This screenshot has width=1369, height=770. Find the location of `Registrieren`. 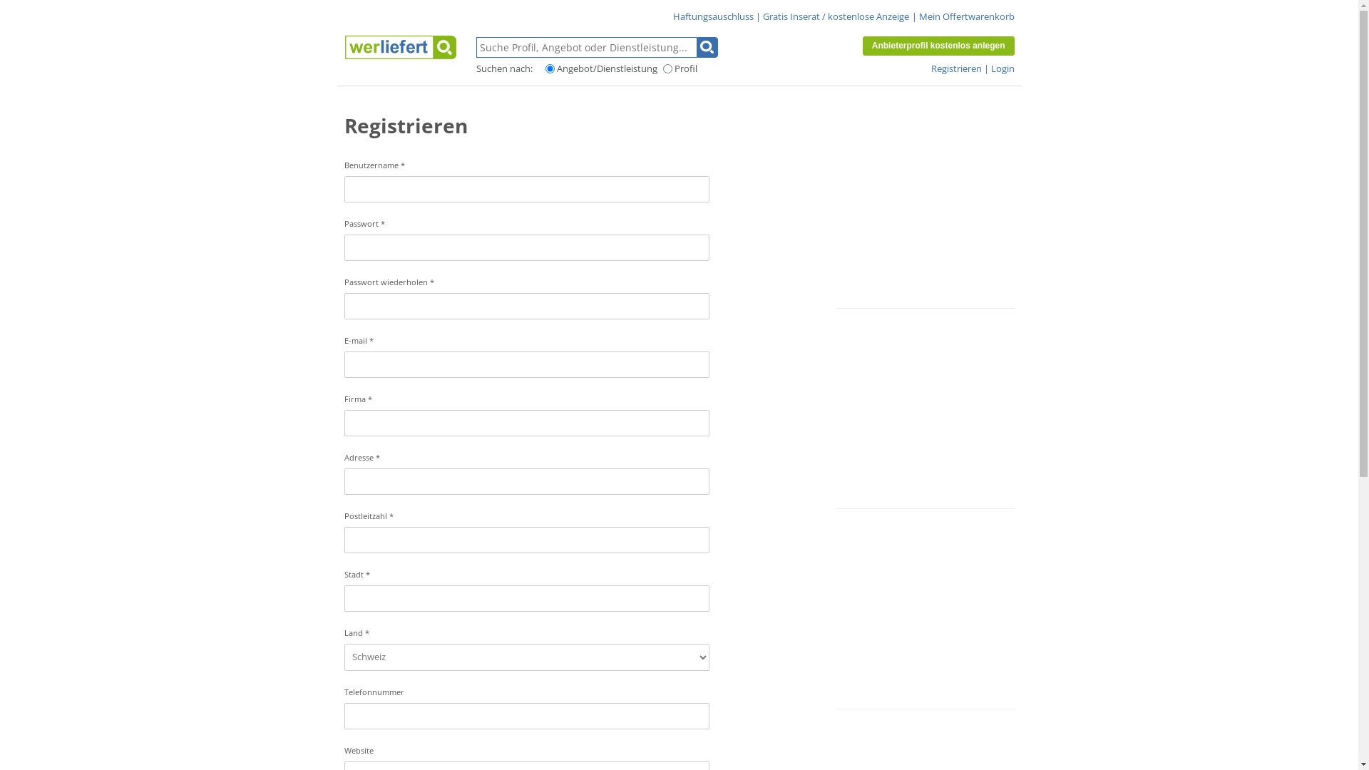

Registrieren is located at coordinates (957, 68).